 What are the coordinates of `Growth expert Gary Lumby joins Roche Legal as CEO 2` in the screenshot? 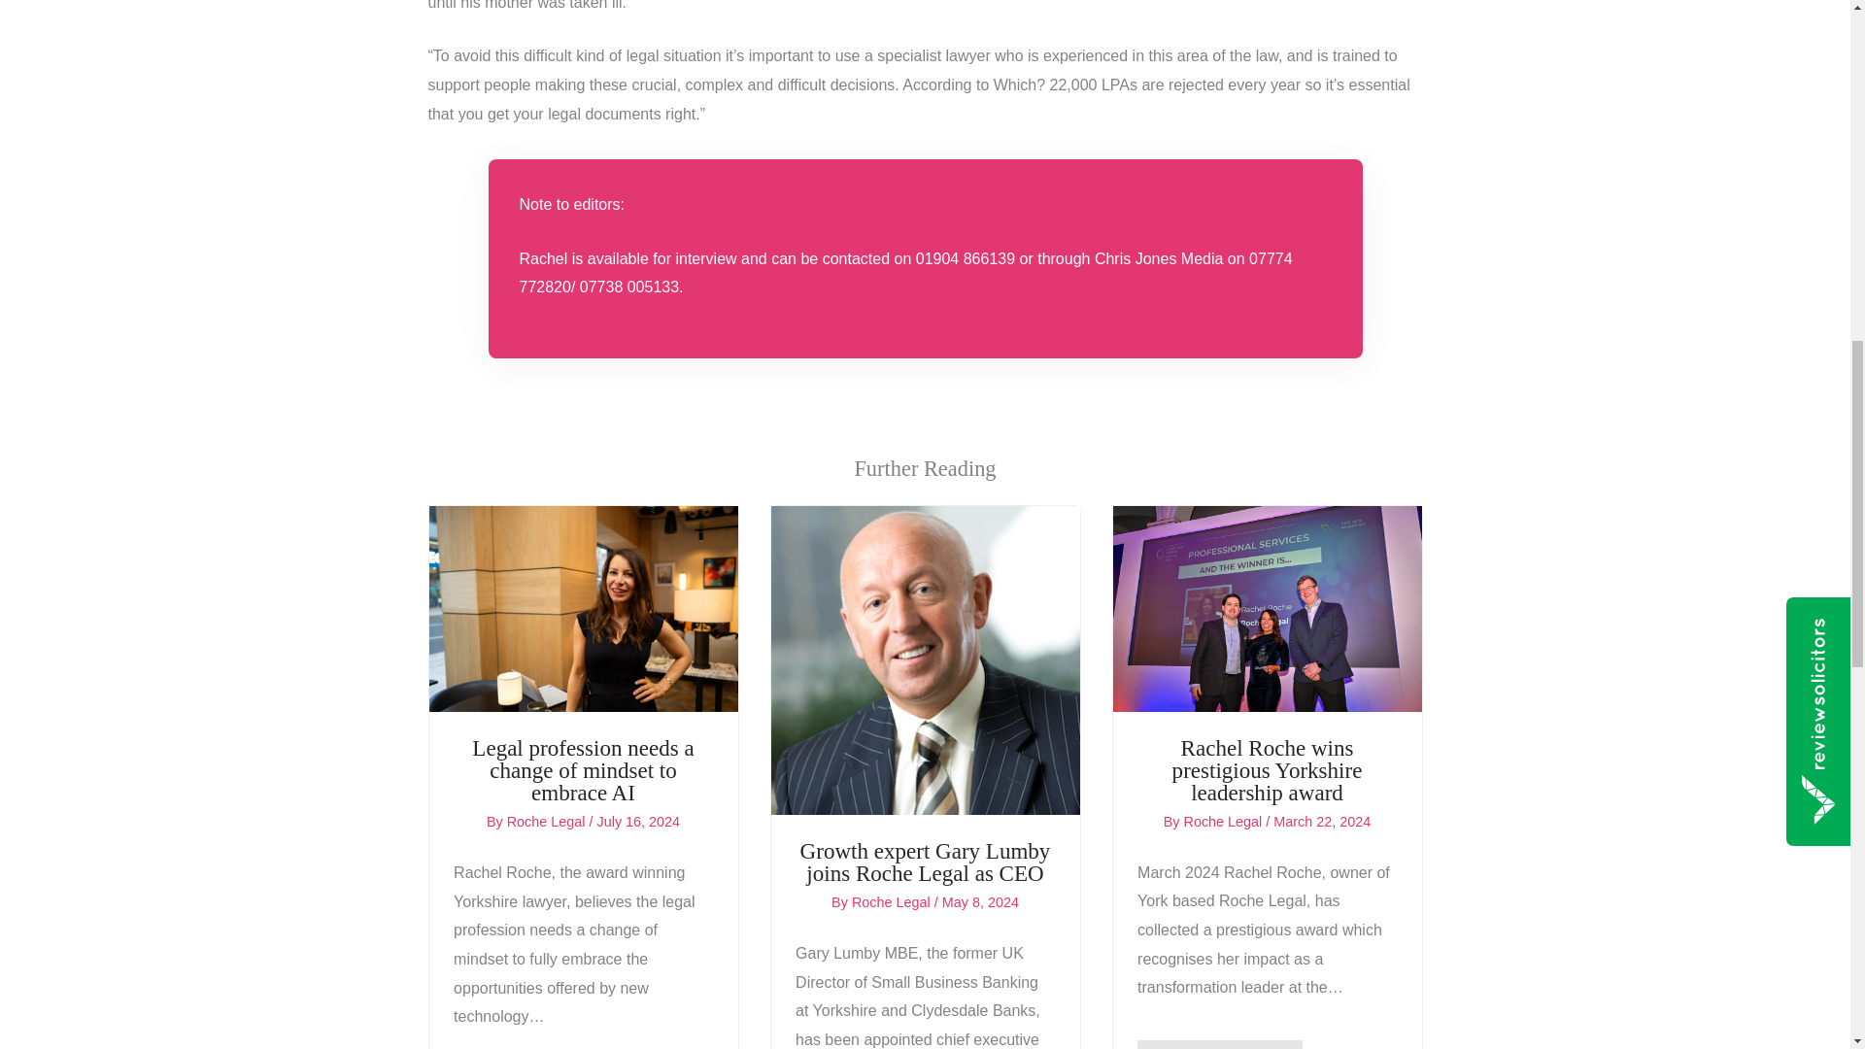 It's located at (925, 660).